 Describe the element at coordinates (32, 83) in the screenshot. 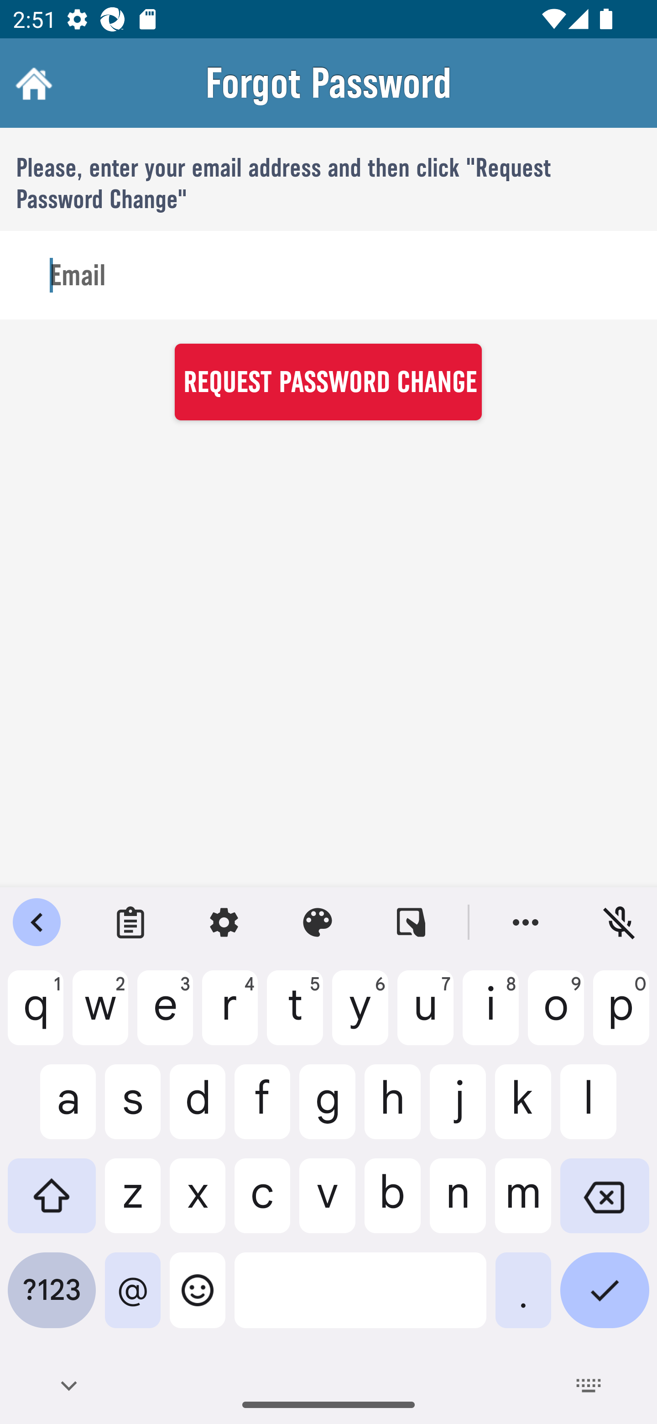

I see `Home` at that location.